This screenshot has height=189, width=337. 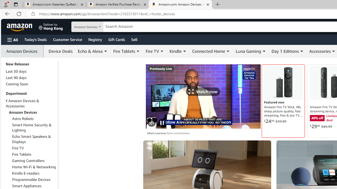 What do you see at coordinates (17, 84) in the screenshot?
I see `Coming Soon` at bounding box center [17, 84].